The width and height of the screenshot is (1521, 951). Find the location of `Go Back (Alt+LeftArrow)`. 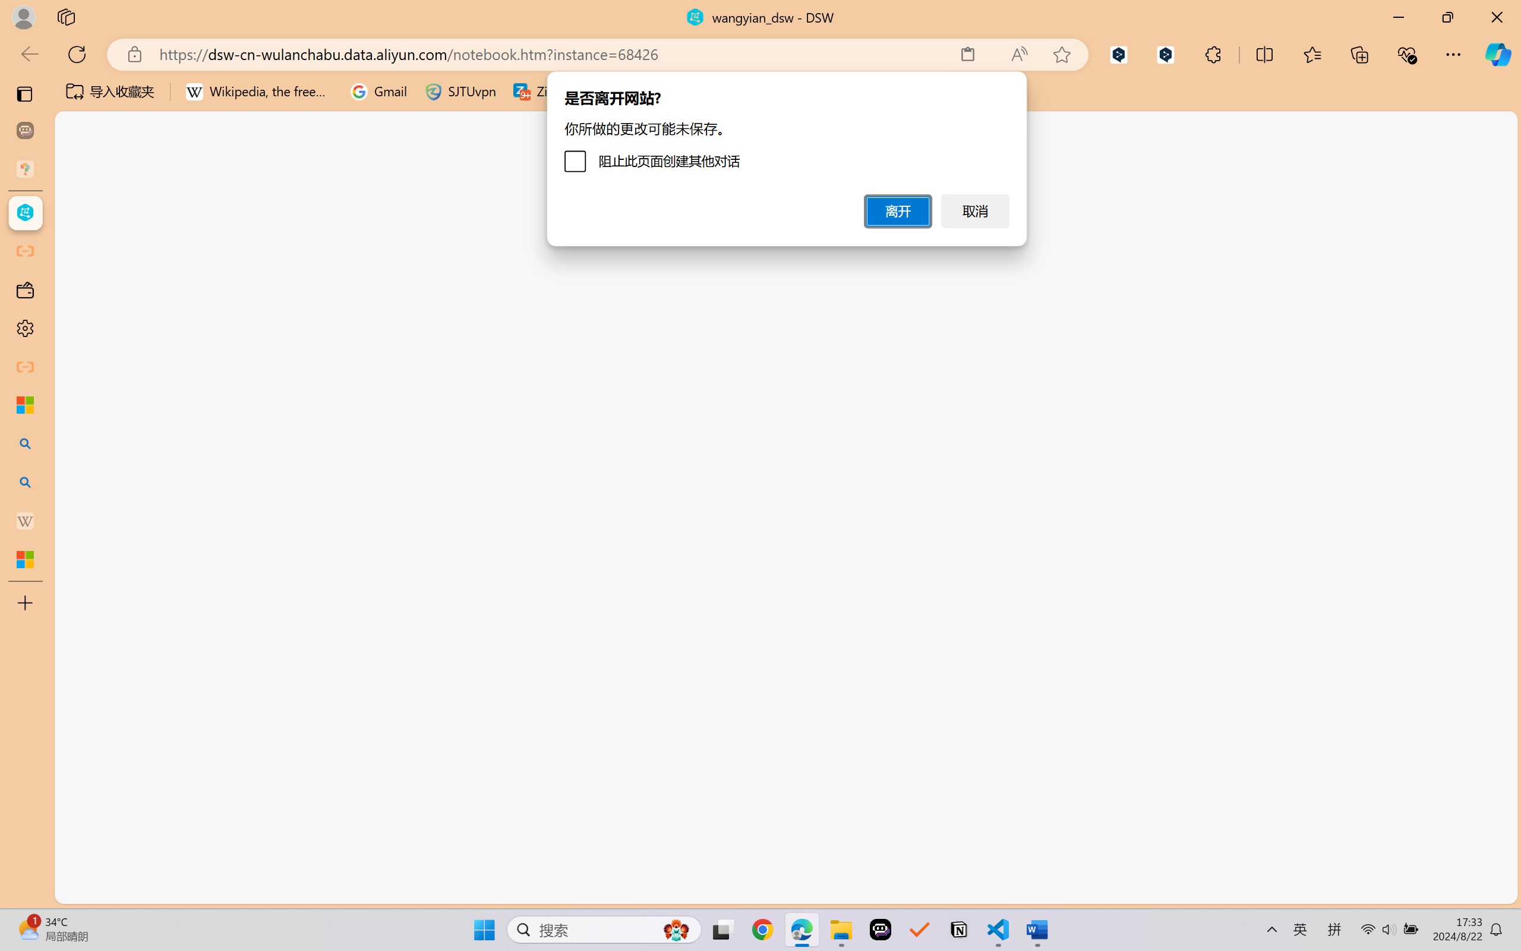

Go Back (Alt+LeftArrow) is located at coordinates (360, 175).